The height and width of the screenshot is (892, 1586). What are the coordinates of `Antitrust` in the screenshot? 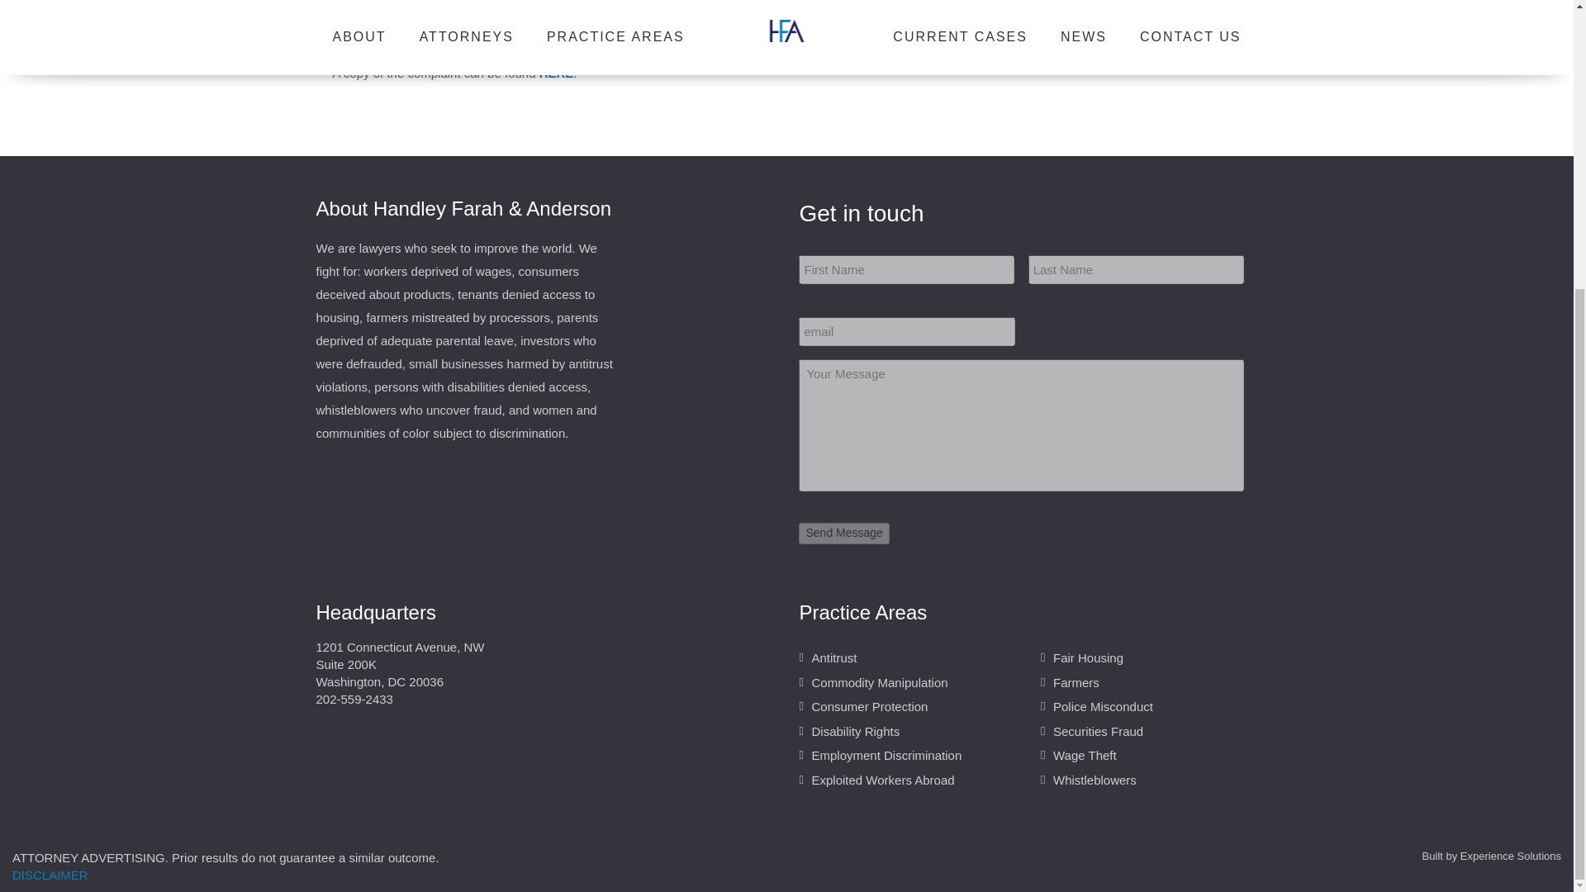 It's located at (833, 657).